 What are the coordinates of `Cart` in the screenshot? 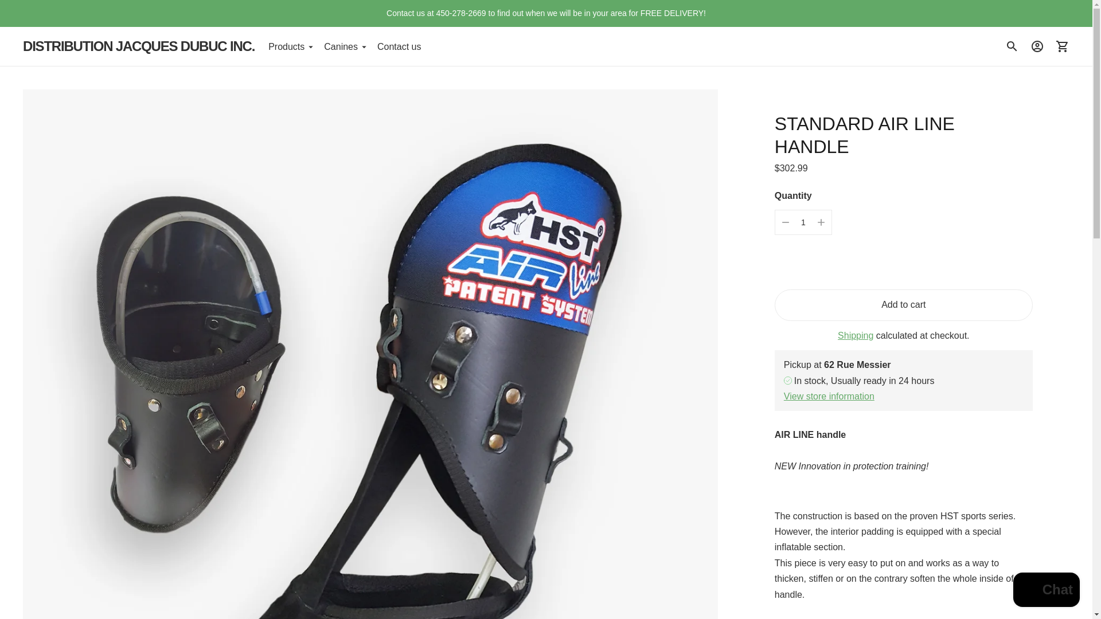 It's located at (1063, 46).